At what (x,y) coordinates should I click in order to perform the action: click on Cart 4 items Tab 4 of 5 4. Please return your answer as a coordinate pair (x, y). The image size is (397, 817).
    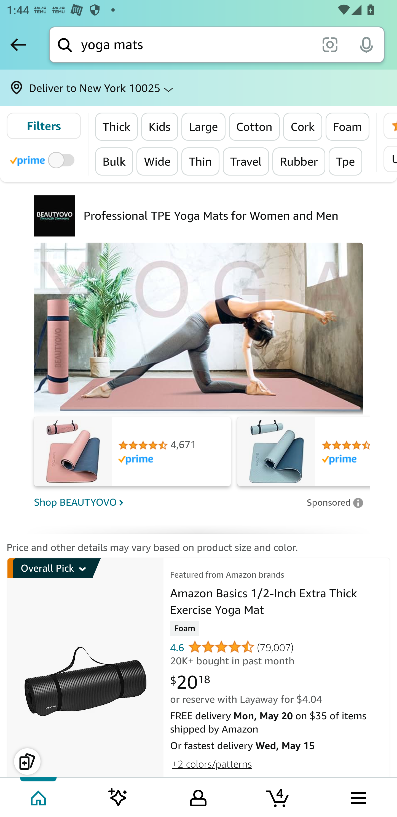
    Looking at the image, I should click on (278, 797).